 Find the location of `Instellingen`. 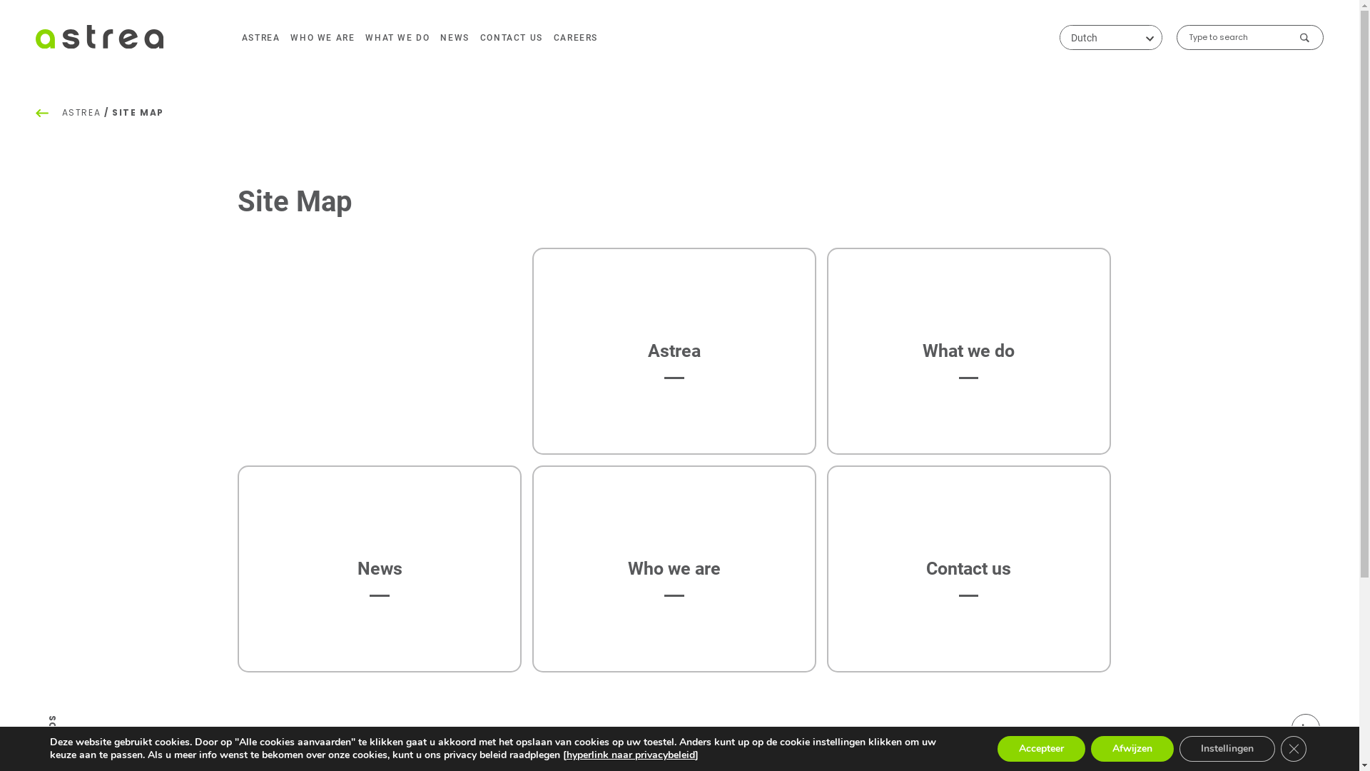

Instellingen is located at coordinates (1227, 749).